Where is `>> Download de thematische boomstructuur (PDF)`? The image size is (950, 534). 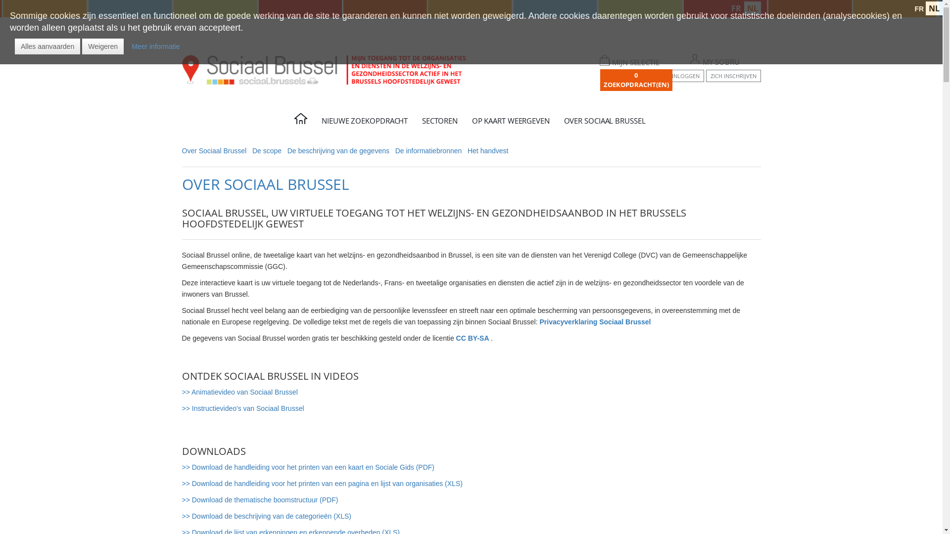 >> Download de thematische boomstructuur (PDF) is located at coordinates (260, 500).